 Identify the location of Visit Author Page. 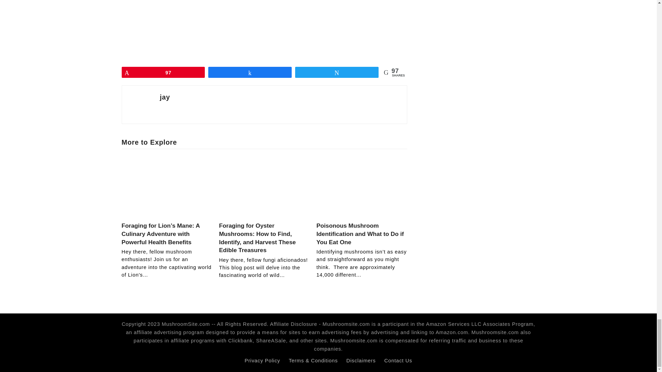
(165, 97).